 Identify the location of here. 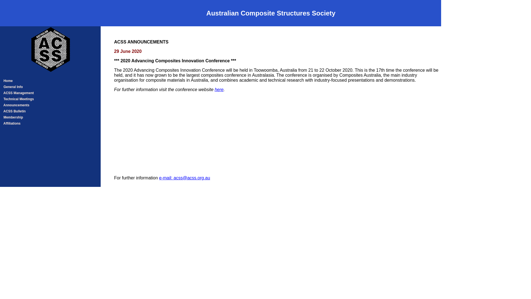
(219, 90).